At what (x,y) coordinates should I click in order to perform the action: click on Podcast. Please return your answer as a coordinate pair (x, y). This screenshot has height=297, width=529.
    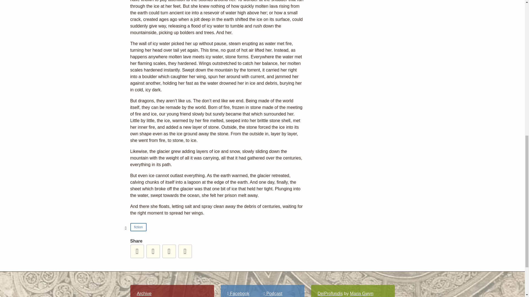
    Looking at the image, I should click on (273, 293).